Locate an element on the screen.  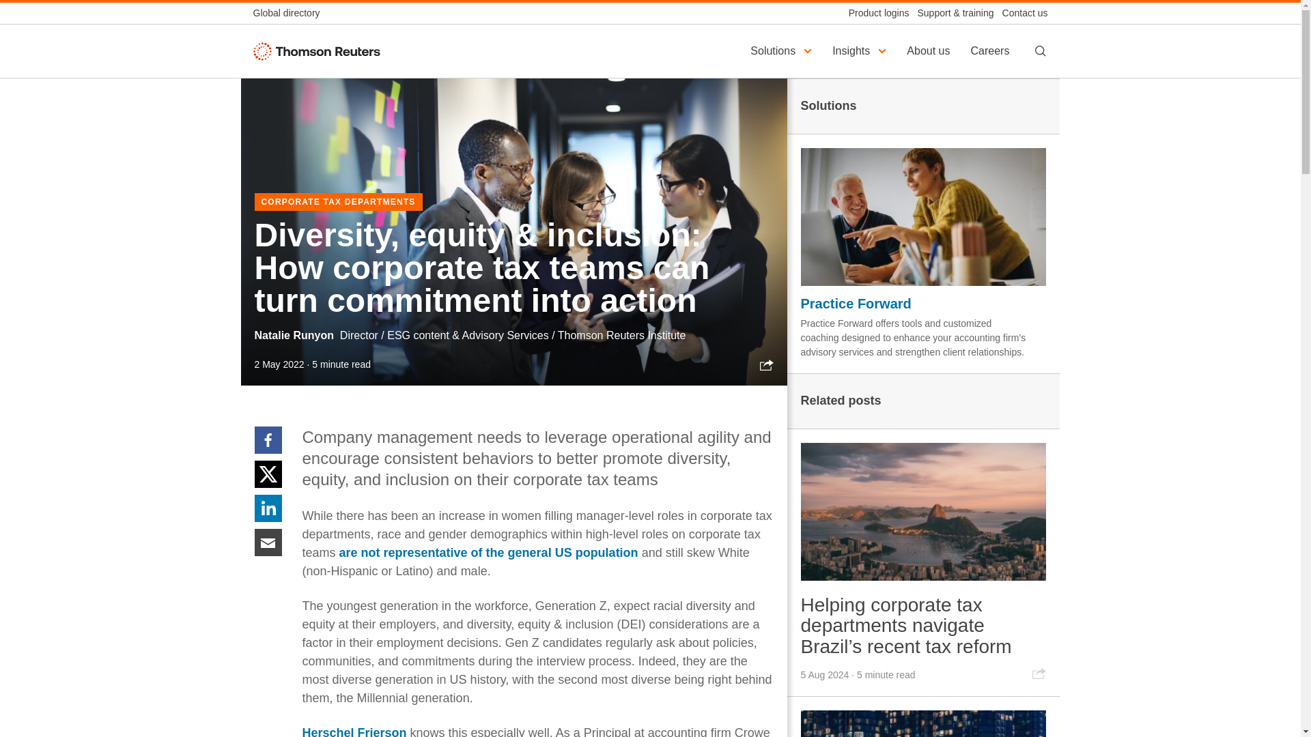
CORPORATE TAX DEPARTMENTS is located at coordinates (338, 201).